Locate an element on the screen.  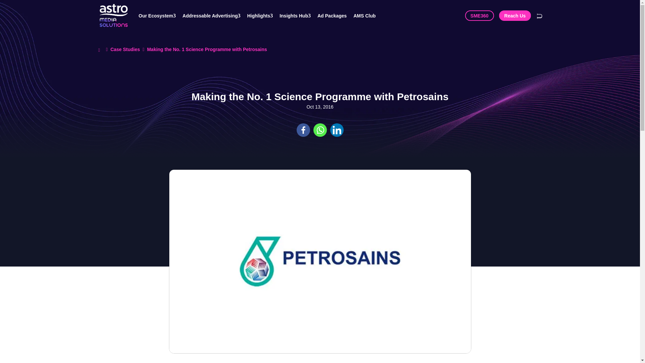
Insights Hub is located at coordinates (298, 15).